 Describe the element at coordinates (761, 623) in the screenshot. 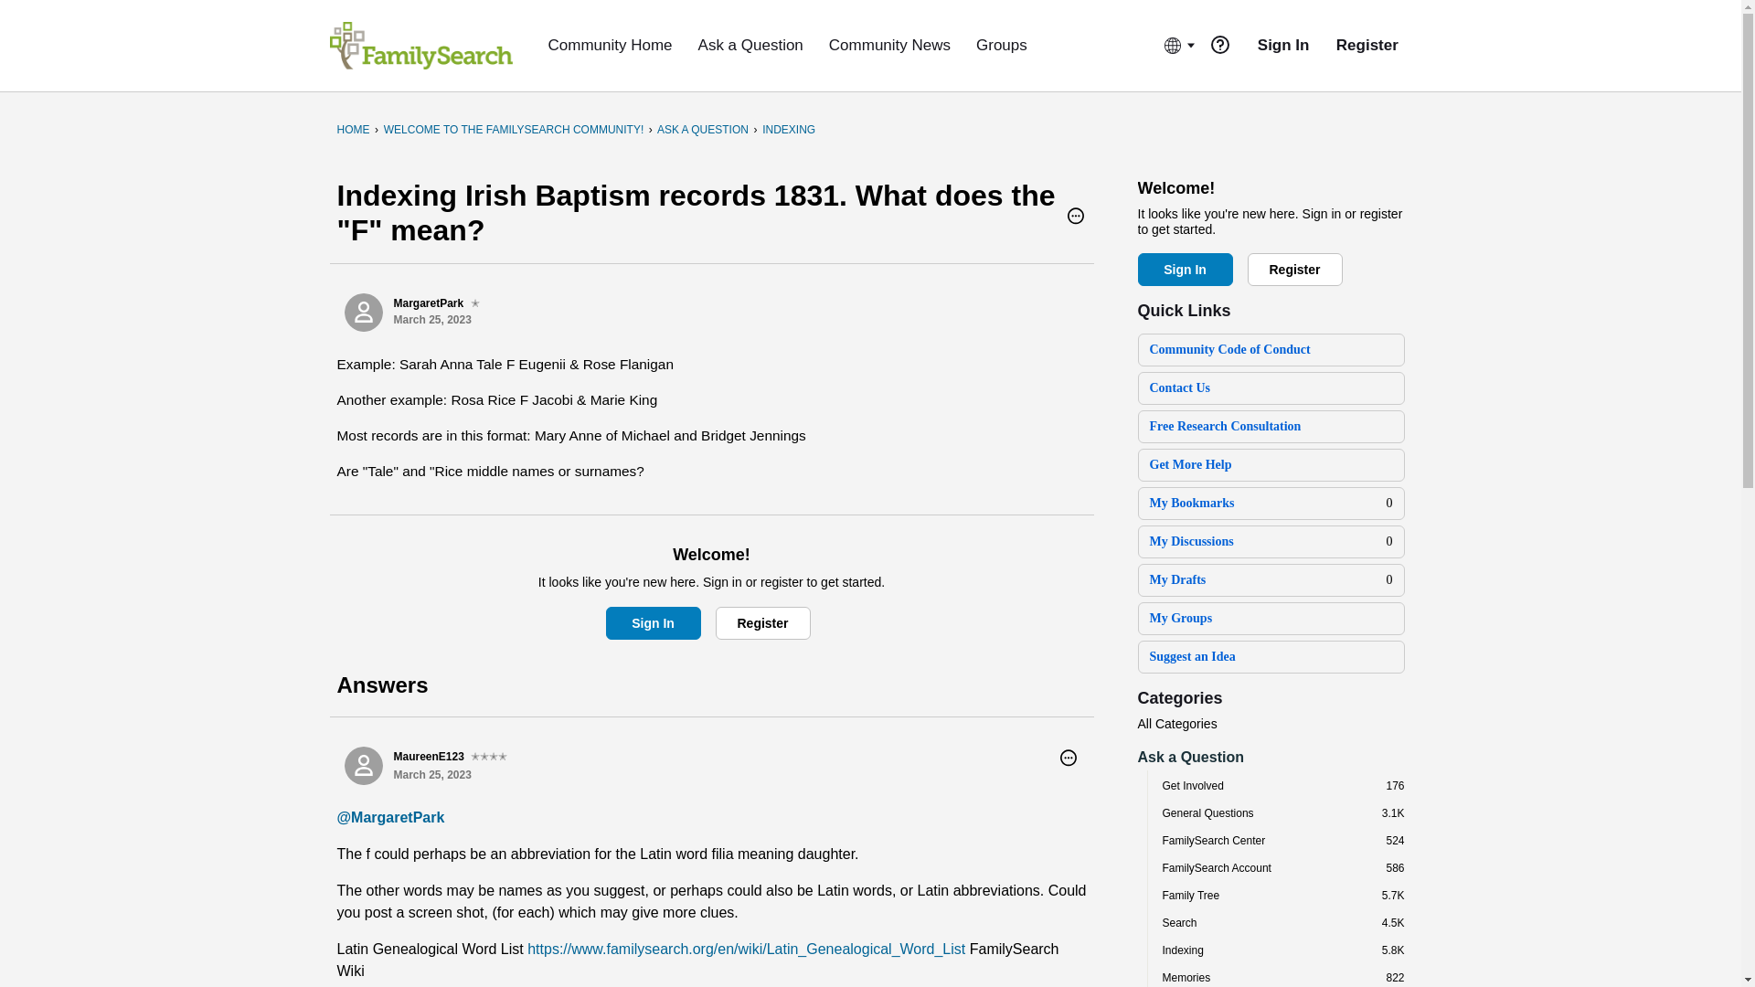

I see `Register` at that location.